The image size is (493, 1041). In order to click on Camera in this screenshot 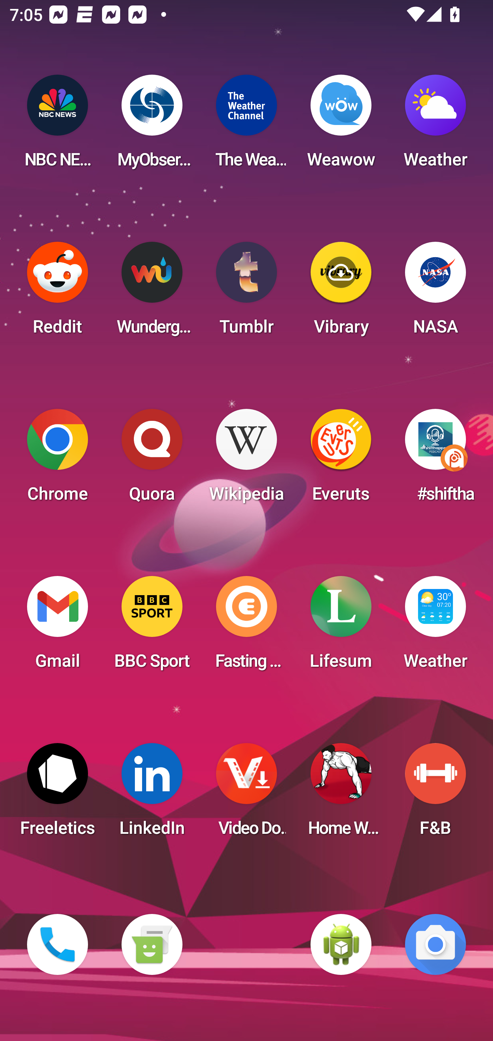, I will do `click(435, 944)`.